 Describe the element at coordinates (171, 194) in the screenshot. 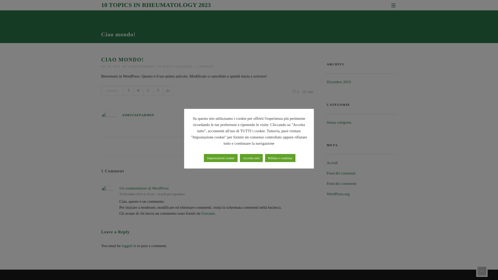

I see `Accedi per rispondere` at that location.